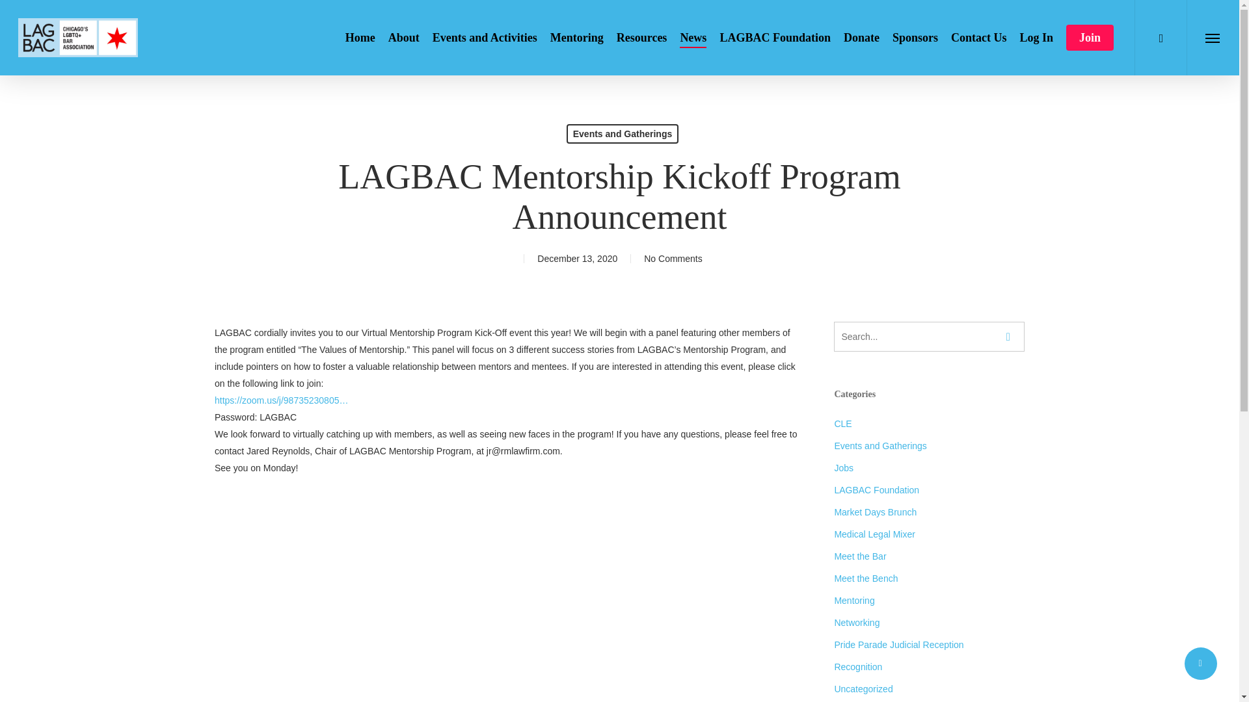 The image size is (1249, 702). Describe the element at coordinates (861, 37) in the screenshot. I see `Donate` at that location.